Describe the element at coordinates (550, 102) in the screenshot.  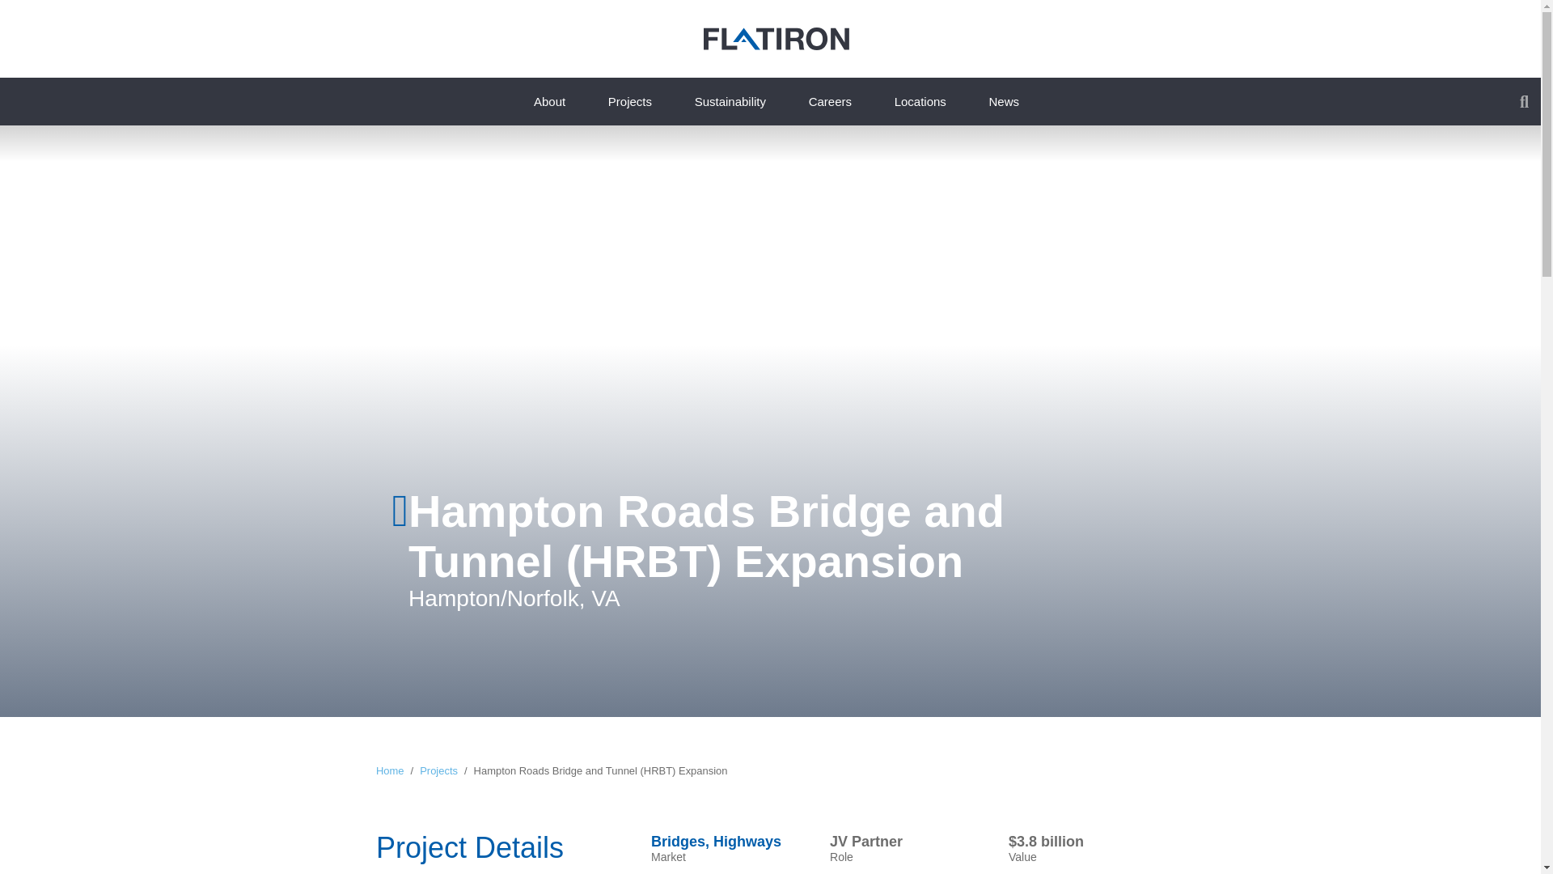
I see `About` at that location.